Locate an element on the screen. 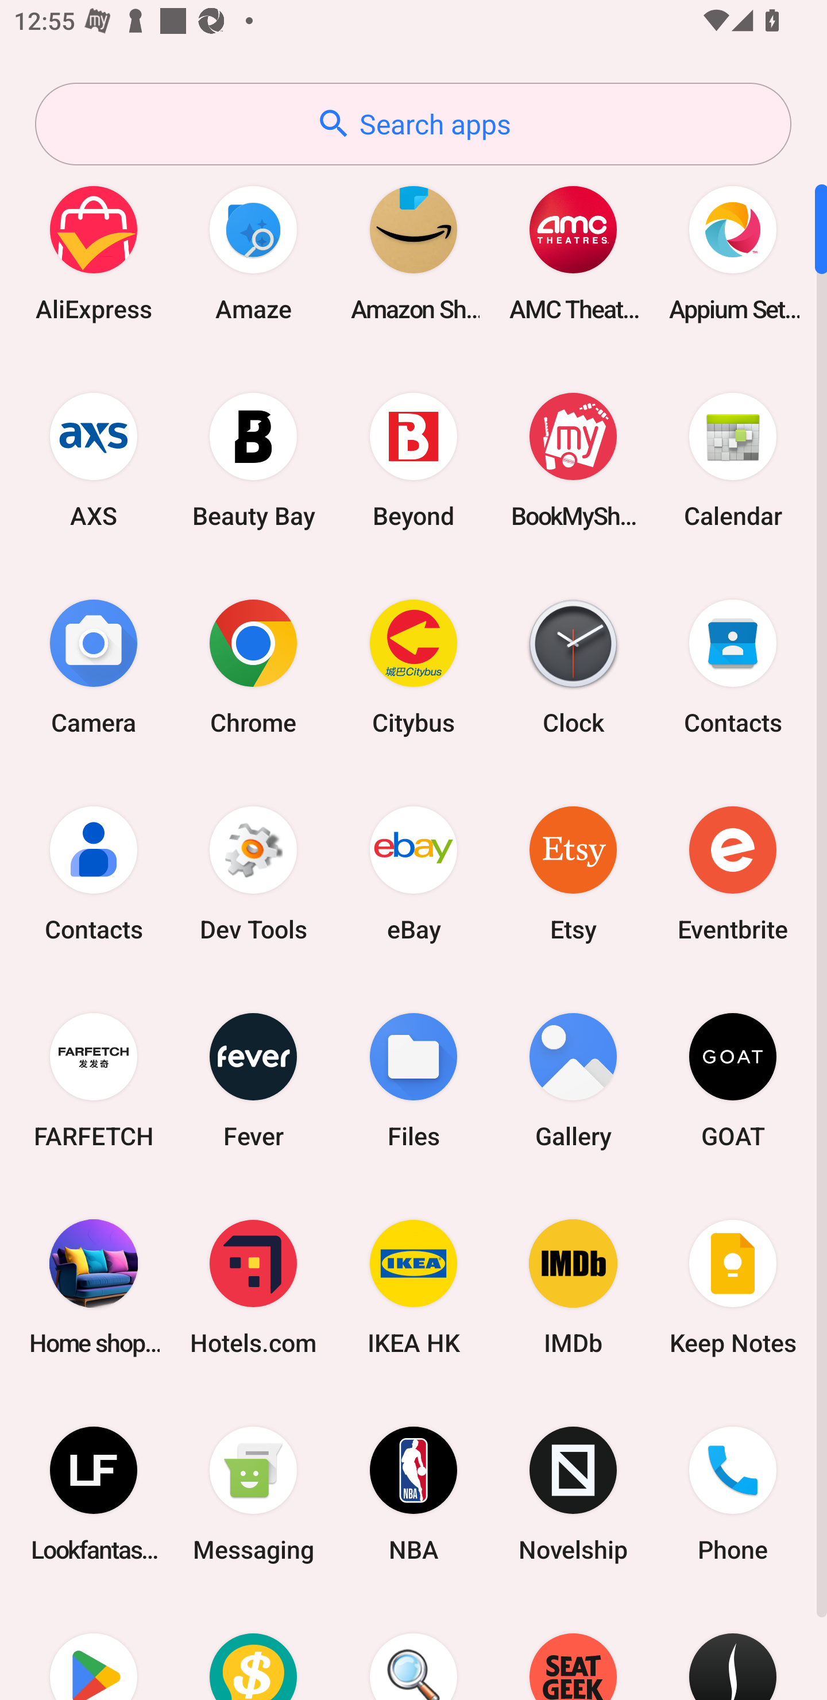 The width and height of the screenshot is (827, 1700). Clock is located at coordinates (573, 666).